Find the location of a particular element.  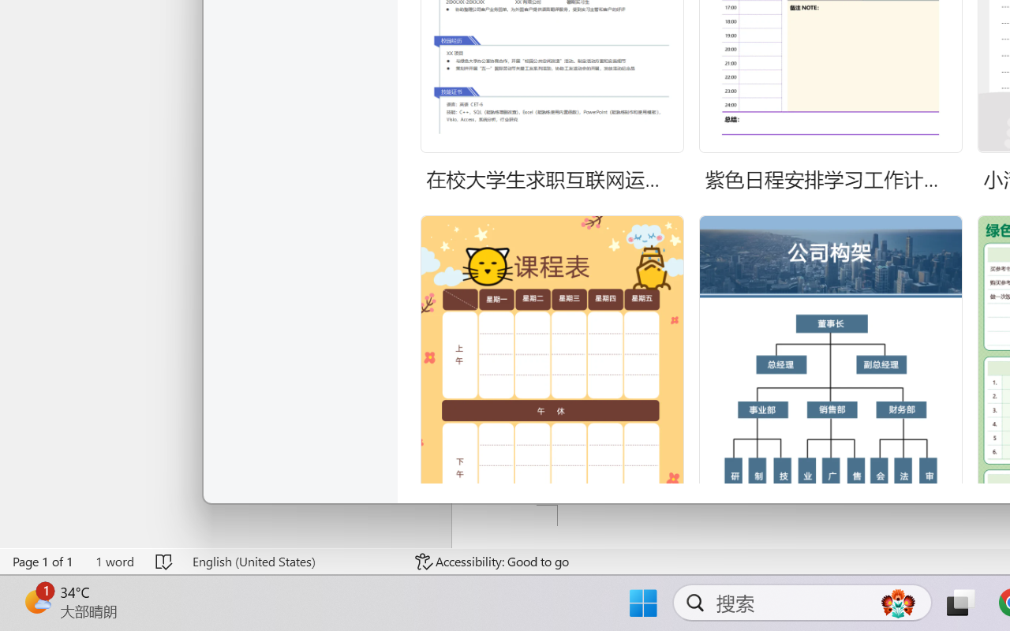

Language English (United States) is located at coordinates (292, 562).